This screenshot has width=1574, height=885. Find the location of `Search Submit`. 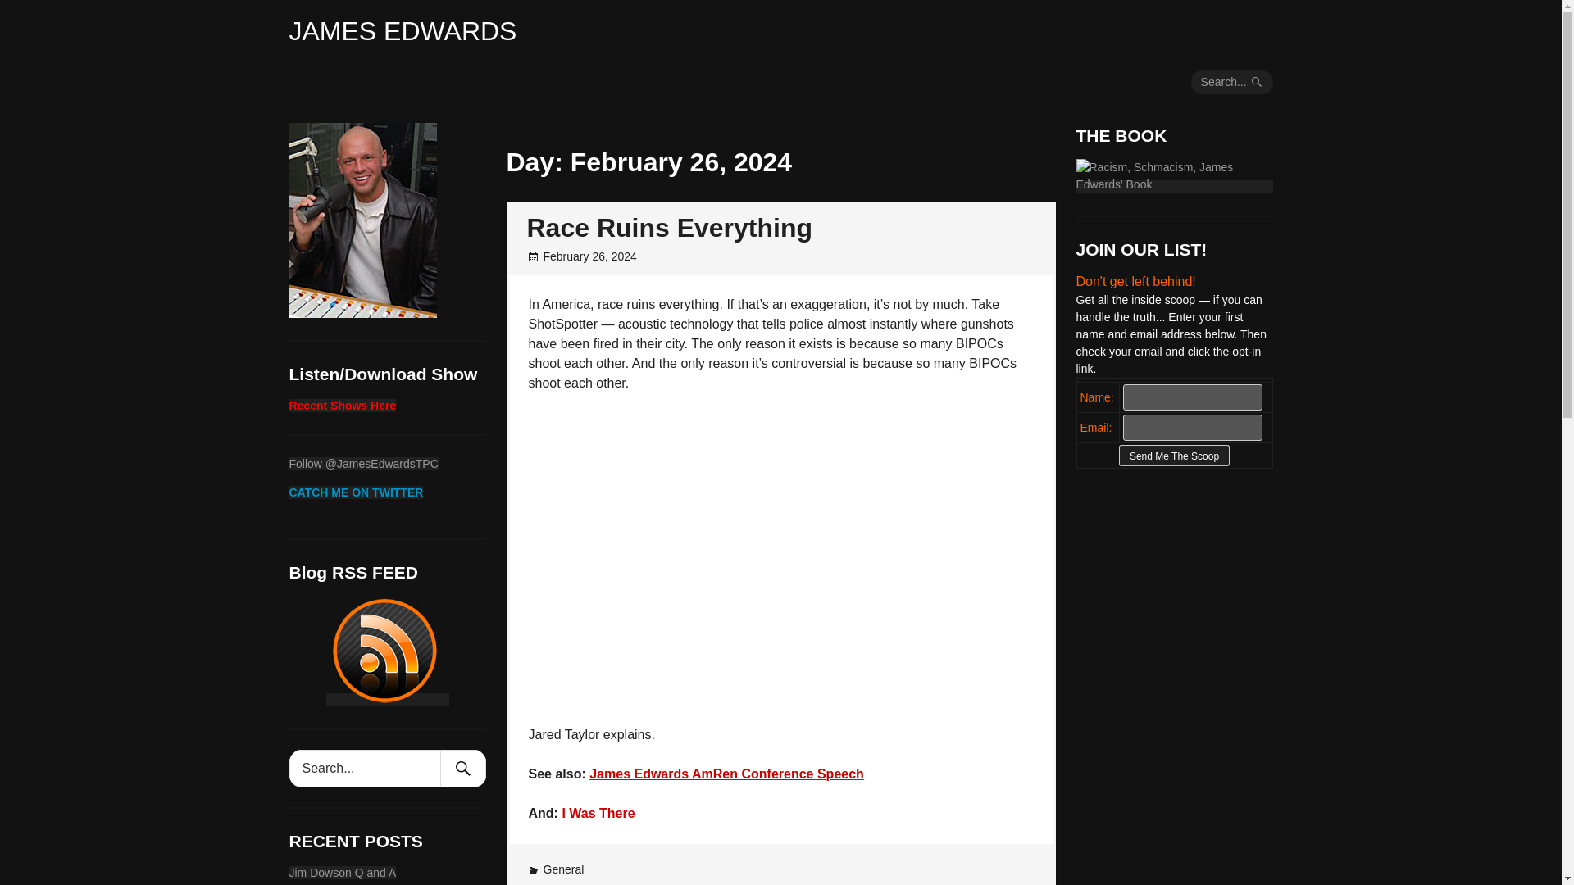

Search Submit is located at coordinates (462, 769).